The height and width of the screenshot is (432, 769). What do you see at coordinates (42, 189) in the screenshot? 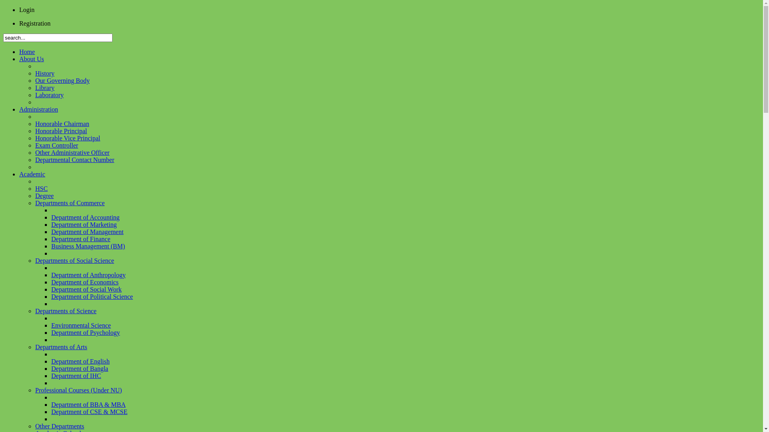
I see `HSC` at bounding box center [42, 189].